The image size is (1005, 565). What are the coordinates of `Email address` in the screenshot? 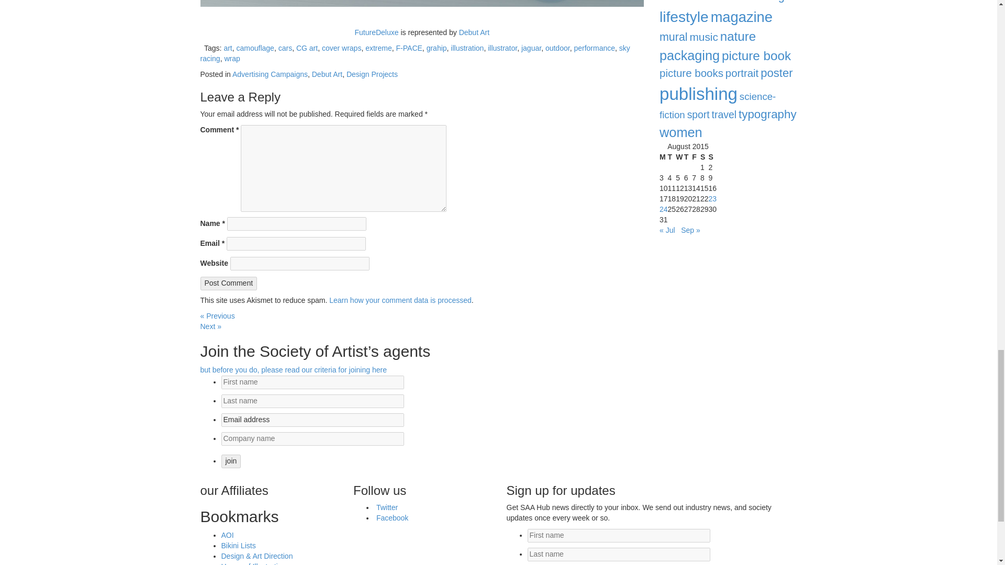 It's located at (312, 420).